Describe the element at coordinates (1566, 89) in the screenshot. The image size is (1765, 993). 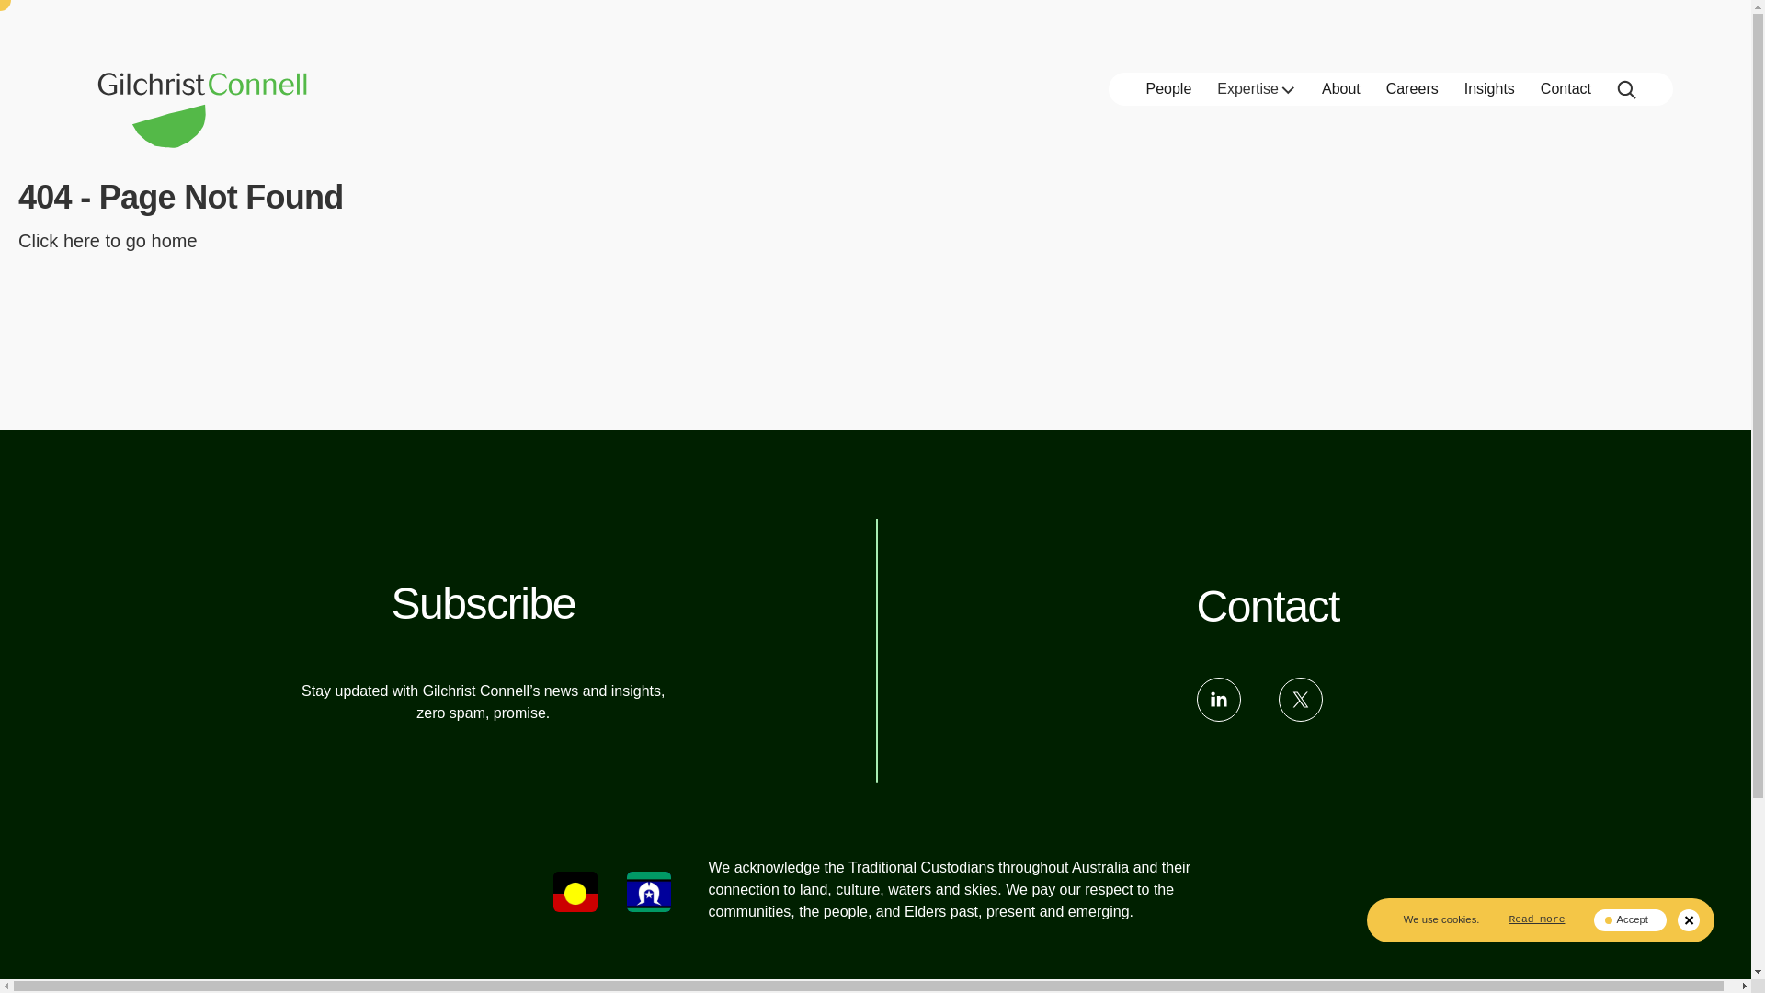
I see `Contact` at that location.